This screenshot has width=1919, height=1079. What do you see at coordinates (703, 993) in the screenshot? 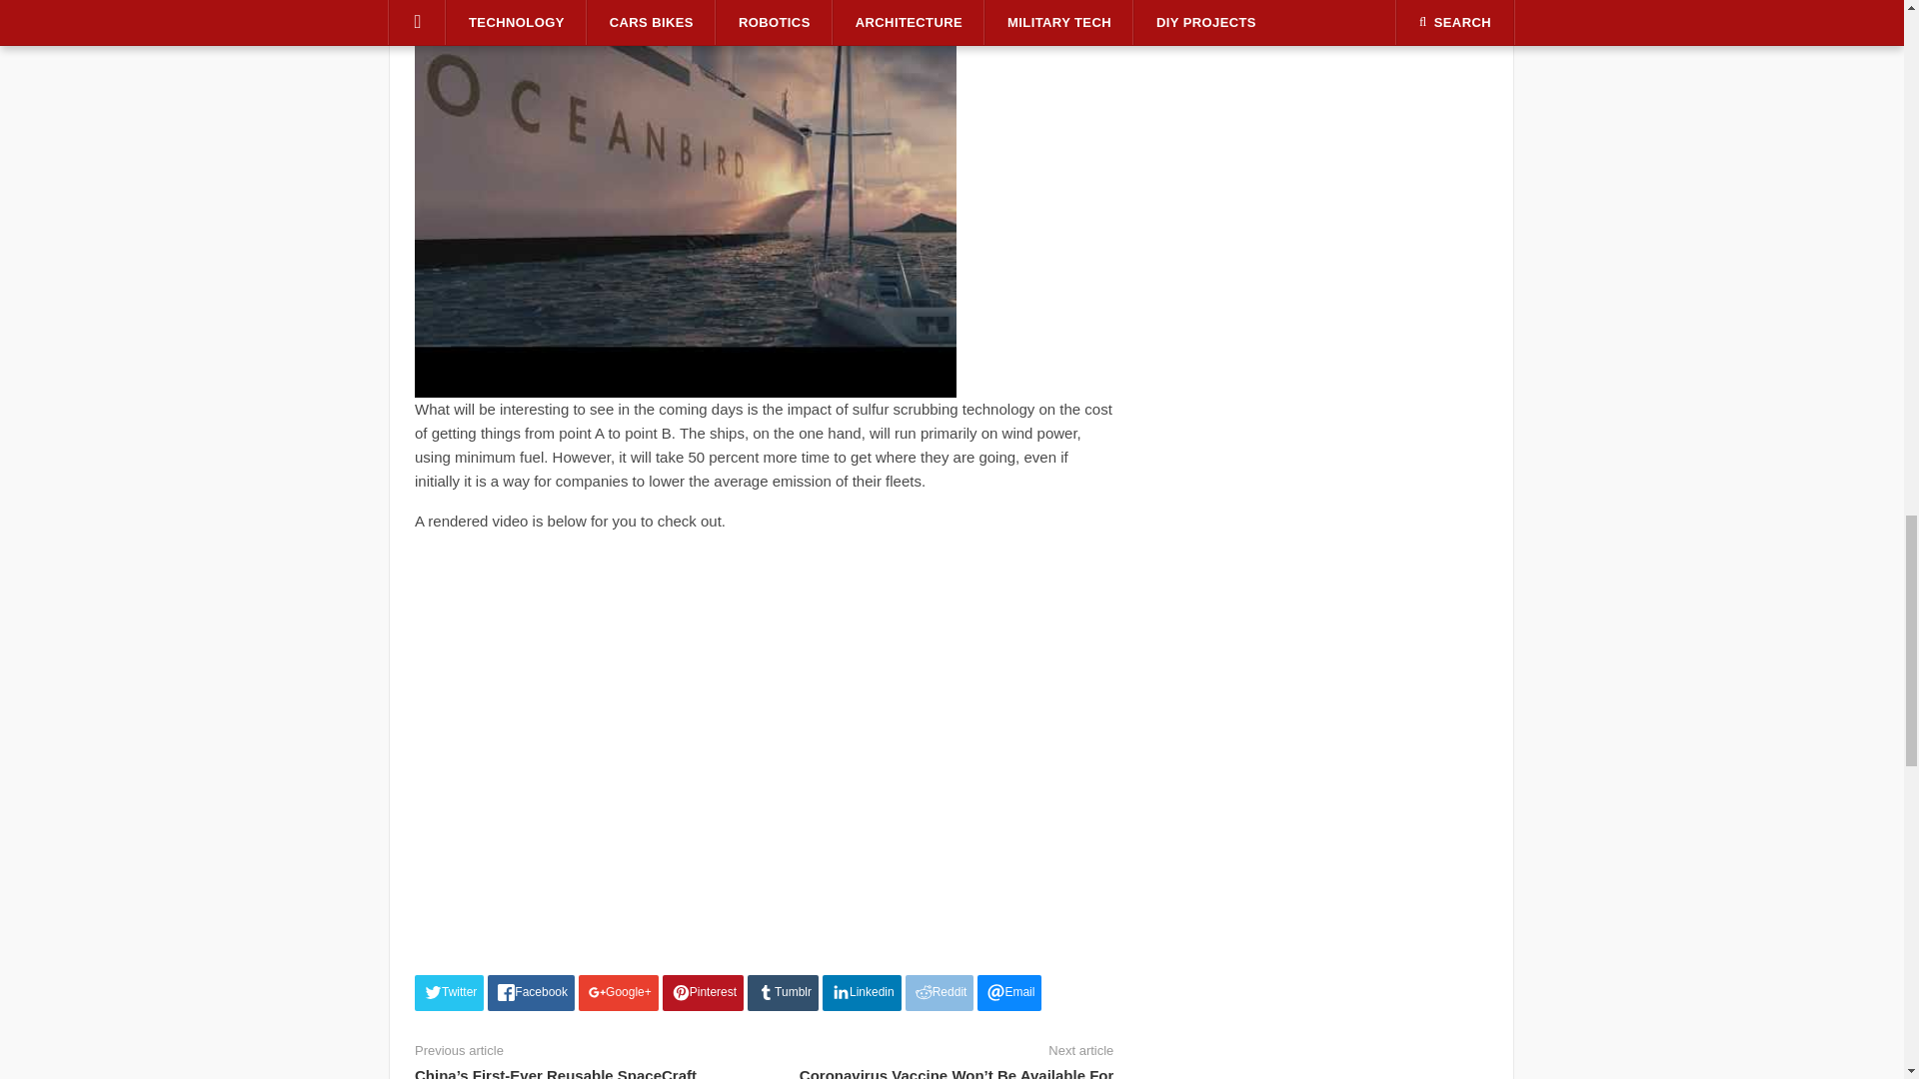
I see `Pinterest` at bounding box center [703, 993].